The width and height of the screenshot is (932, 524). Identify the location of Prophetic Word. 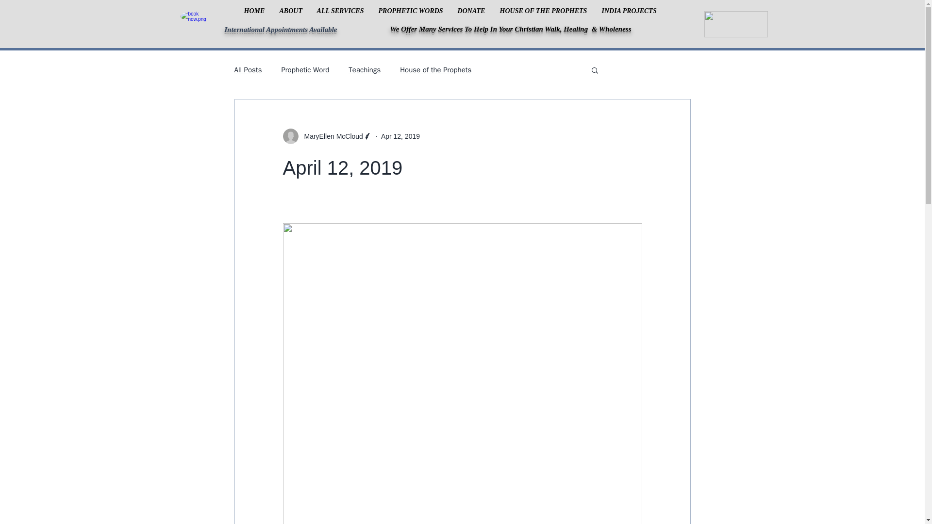
(305, 69).